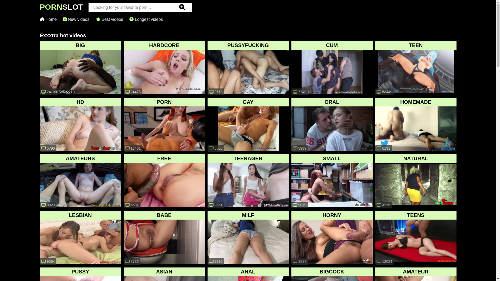 Image resolution: width=500 pixels, height=281 pixels. What do you see at coordinates (146, 19) in the screenshot?
I see `Longest videos` at bounding box center [146, 19].